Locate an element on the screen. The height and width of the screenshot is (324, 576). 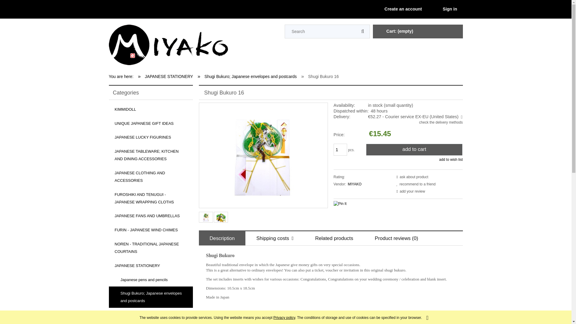
NOREN - TRADITIONAL JAPANESE COURTAINS is located at coordinates (151, 248).